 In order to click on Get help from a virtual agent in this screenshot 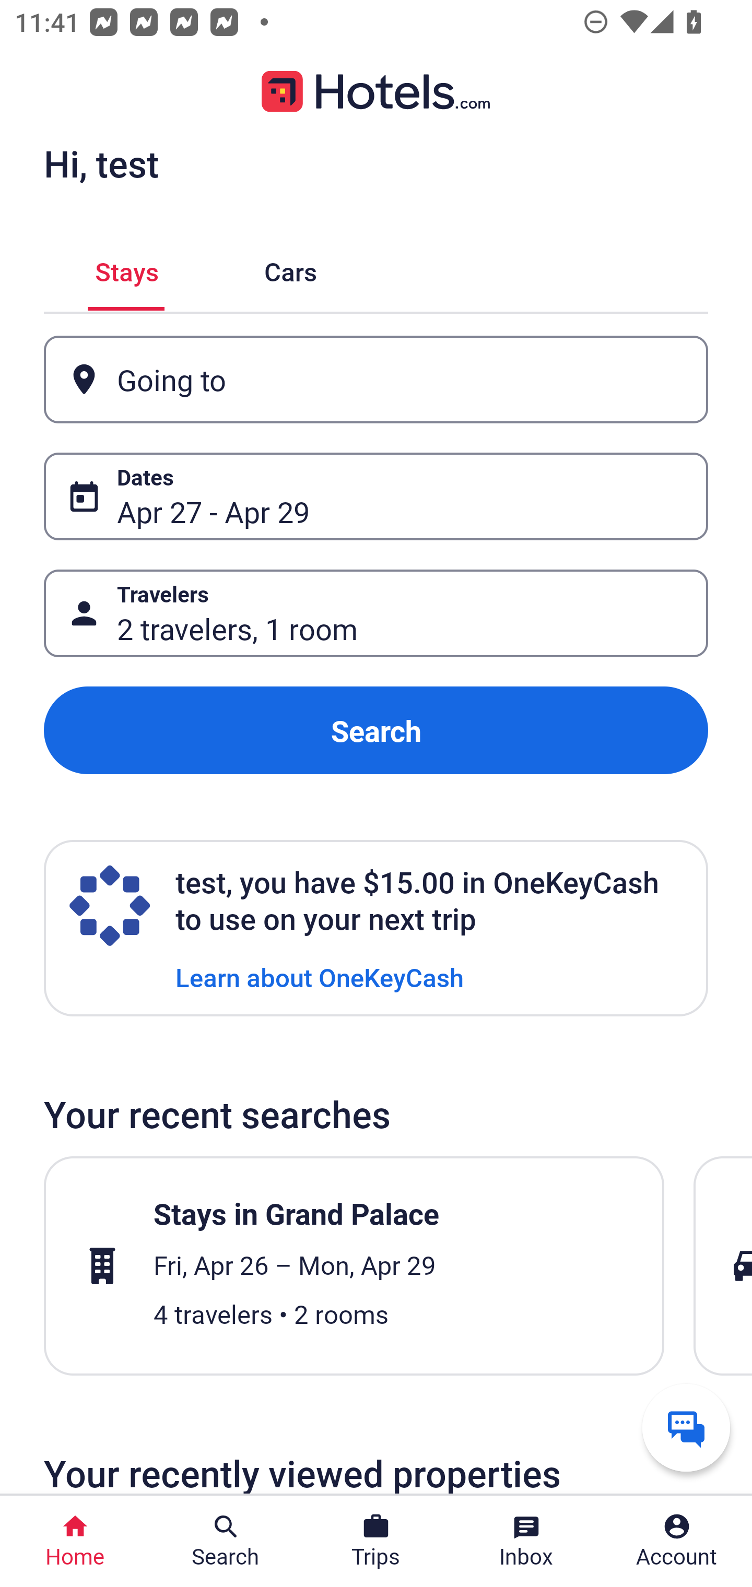, I will do `click(686, 1427)`.